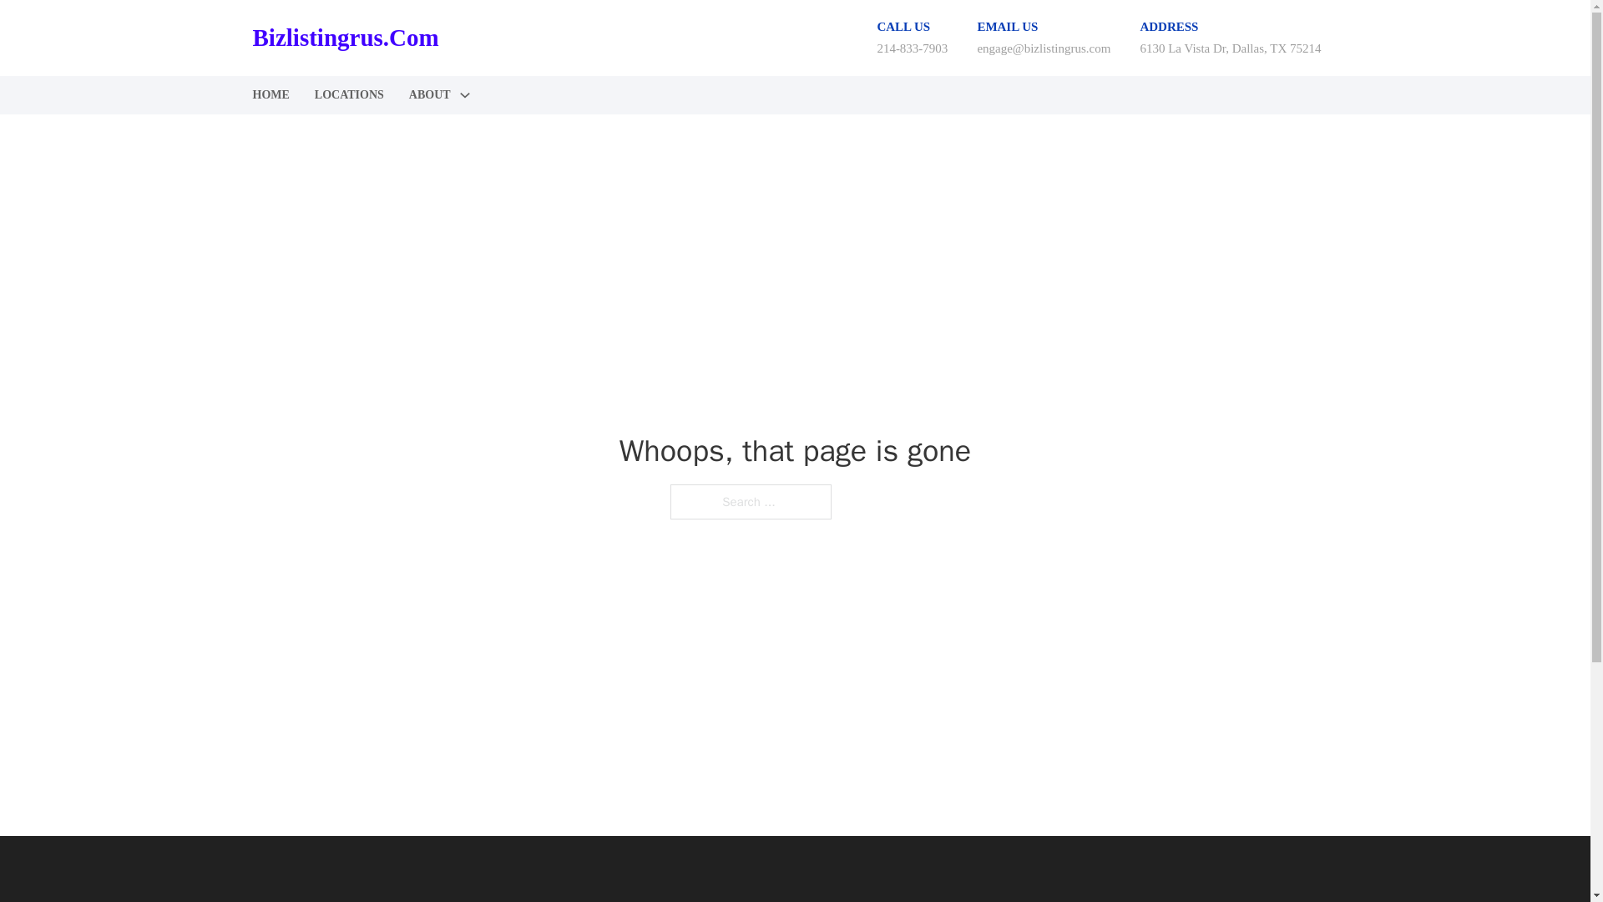 The width and height of the screenshot is (1603, 902). What do you see at coordinates (349, 95) in the screenshot?
I see `LOCATIONS` at bounding box center [349, 95].